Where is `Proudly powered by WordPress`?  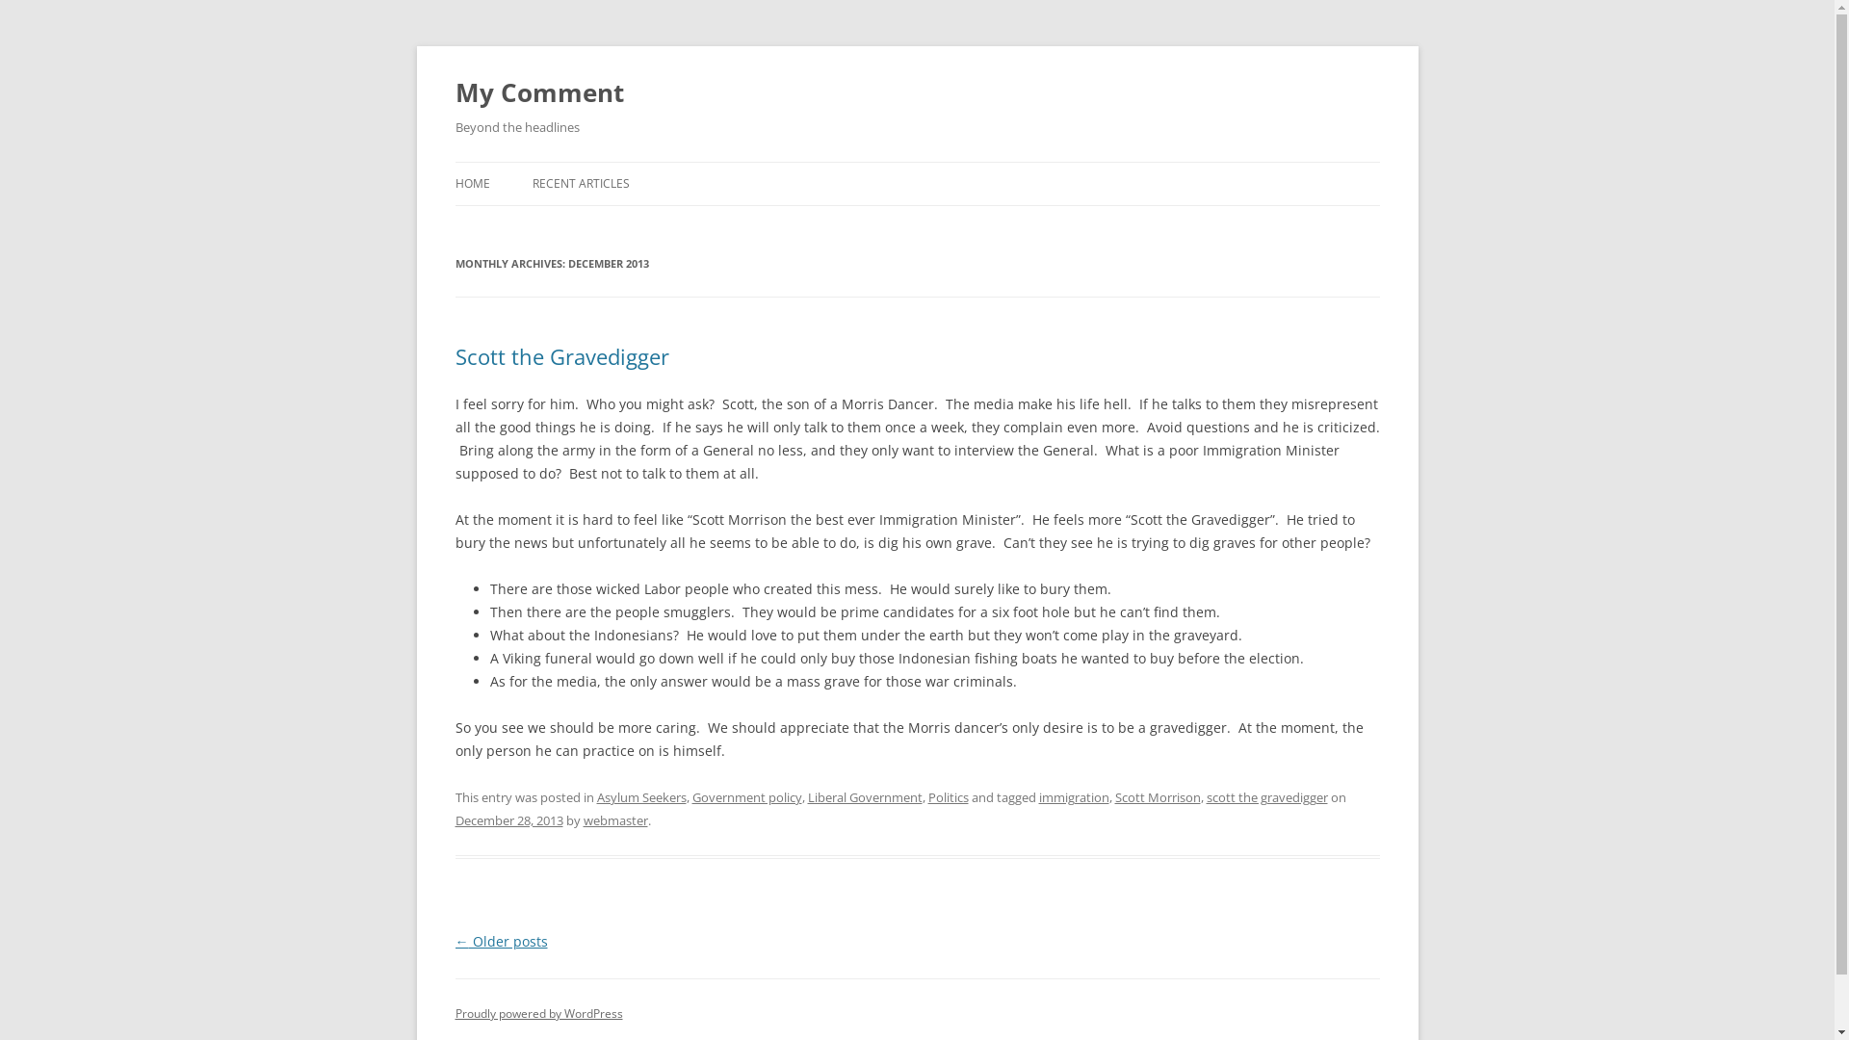
Proudly powered by WordPress is located at coordinates (538, 1013).